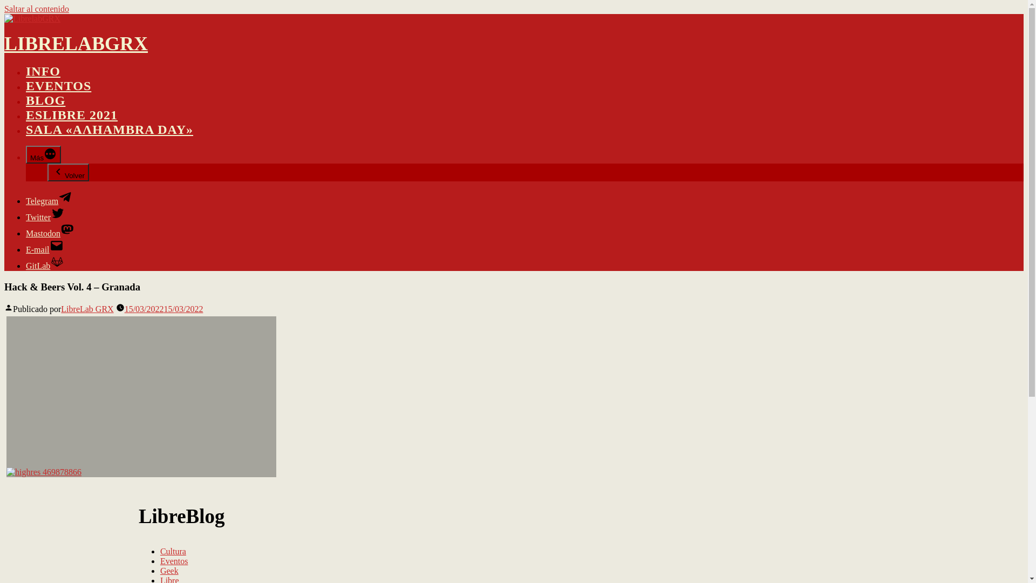 This screenshot has height=583, width=1036. Describe the element at coordinates (58, 86) in the screenshot. I see `EVENTOS` at that location.